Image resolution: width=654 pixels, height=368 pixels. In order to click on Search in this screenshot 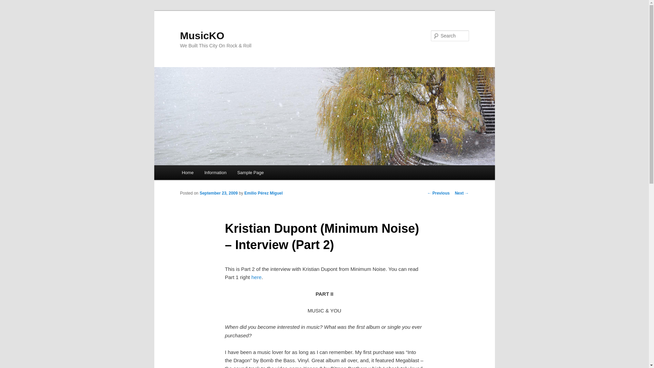, I will do `click(11, 4)`.